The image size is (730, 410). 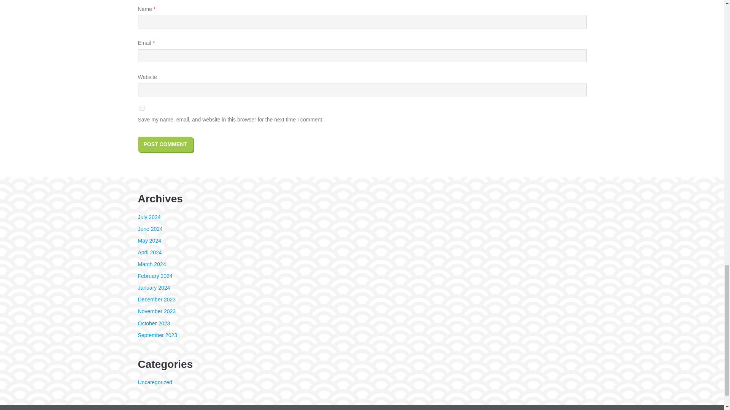 What do you see at coordinates (157, 311) in the screenshot?
I see `November 2023` at bounding box center [157, 311].